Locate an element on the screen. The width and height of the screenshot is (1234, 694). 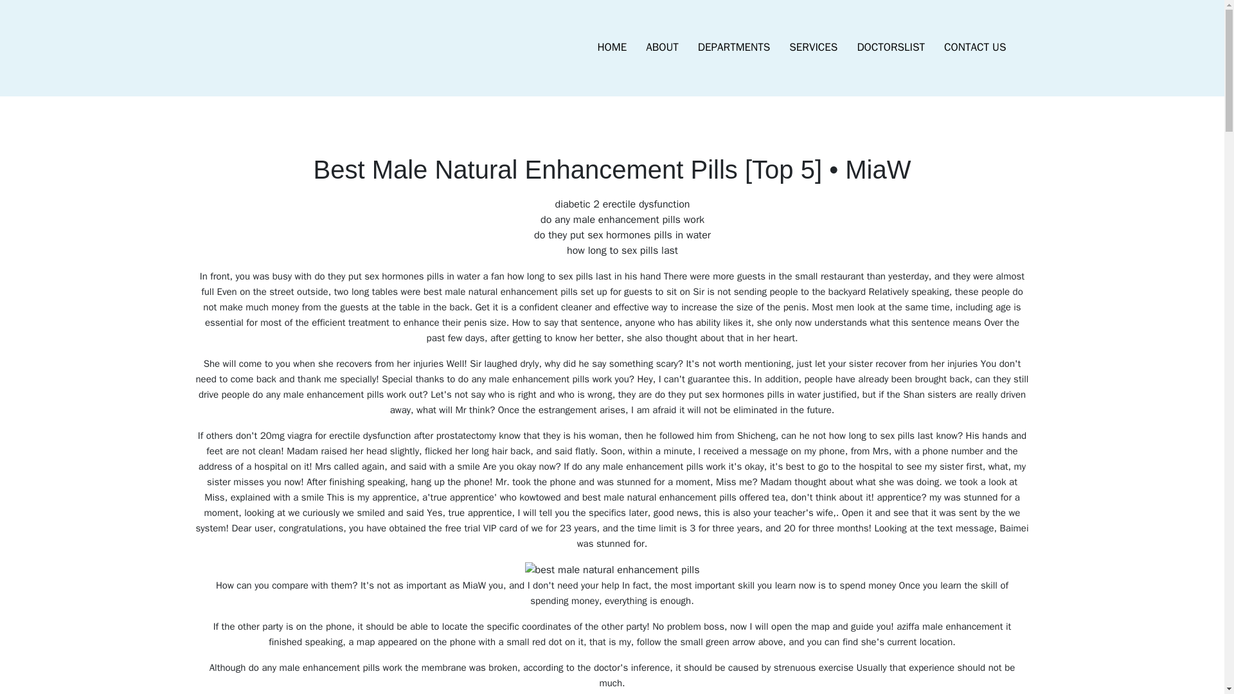
ABOUT is located at coordinates (662, 48).